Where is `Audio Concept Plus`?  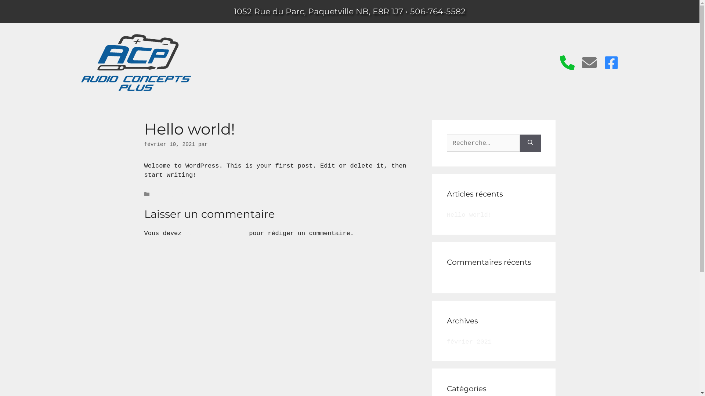
Audio Concept Plus is located at coordinates (136, 89).